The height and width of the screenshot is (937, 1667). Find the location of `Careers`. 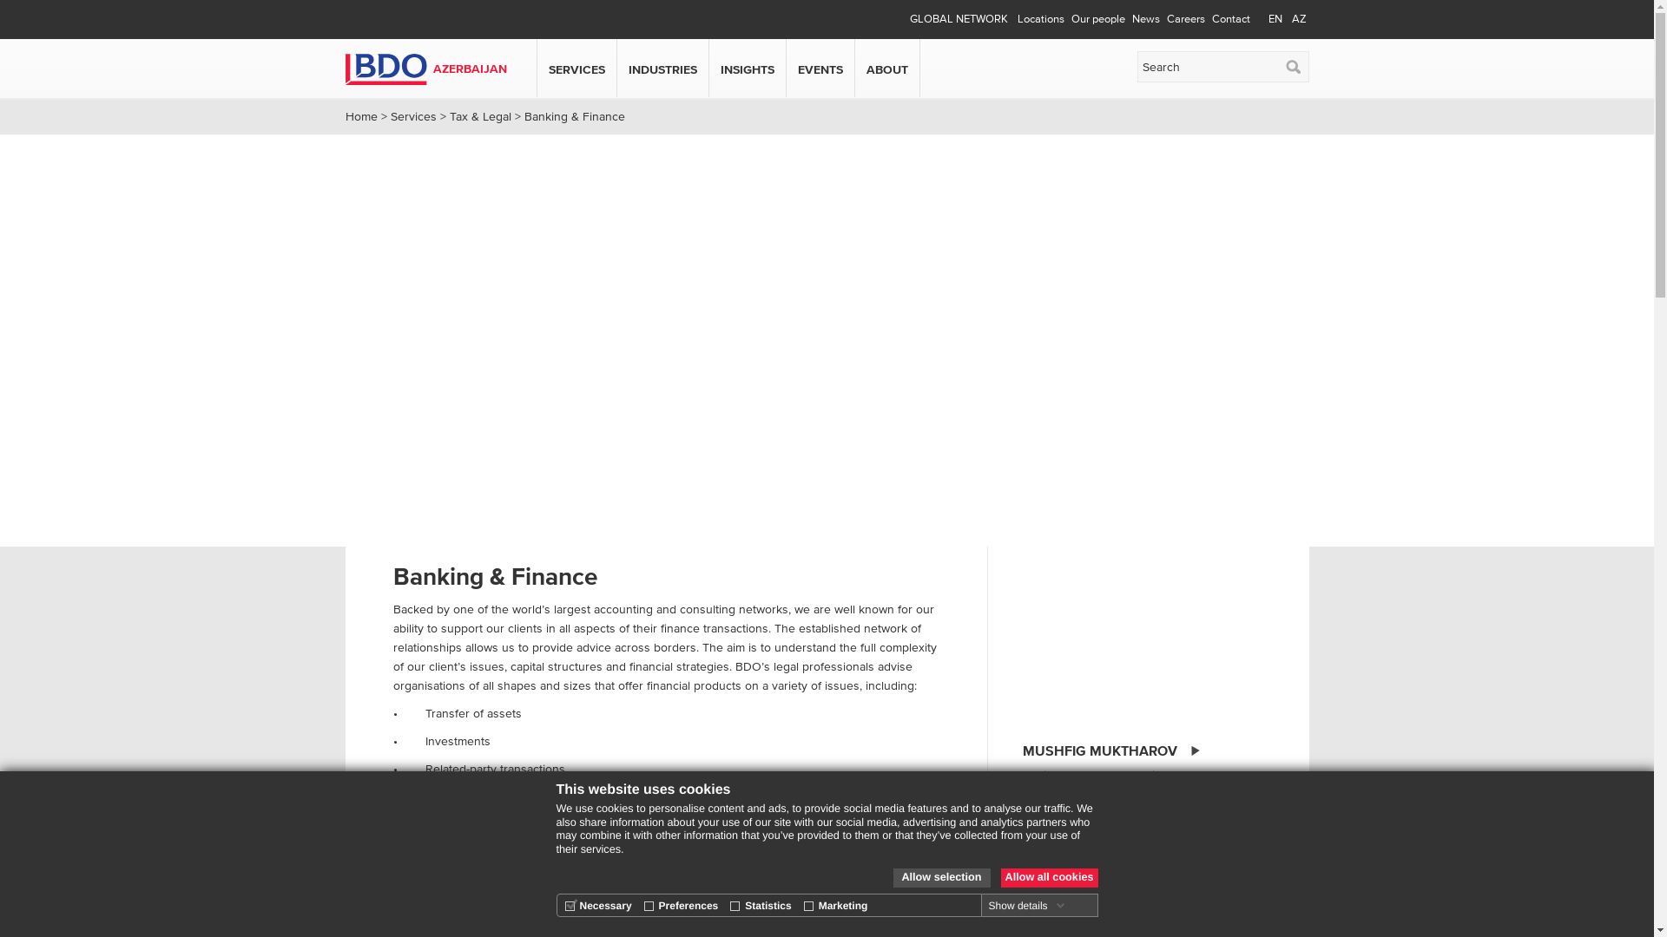

Careers is located at coordinates (1186, 19).